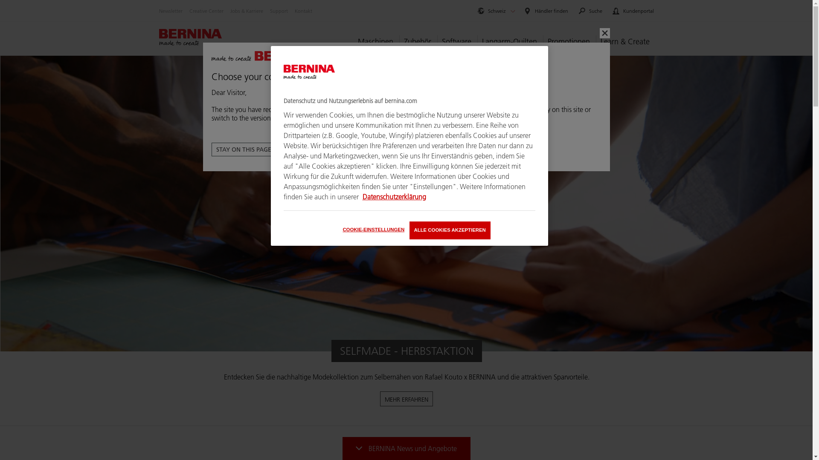 The image size is (819, 460). I want to click on Close, so click(605, 33).